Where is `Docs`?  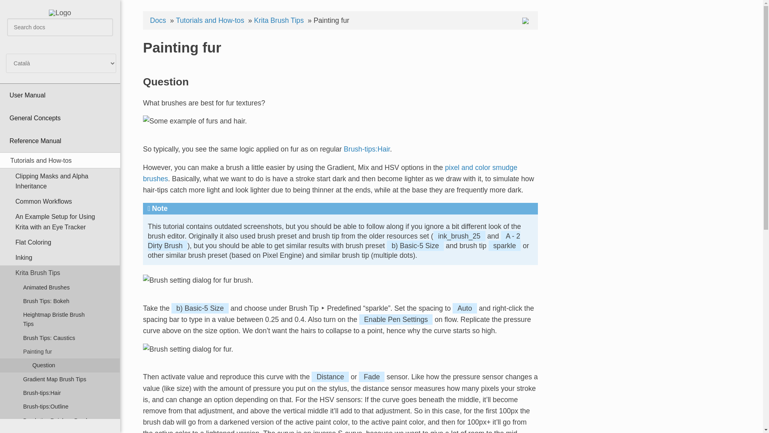
Docs is located at coordinates (159, 20).